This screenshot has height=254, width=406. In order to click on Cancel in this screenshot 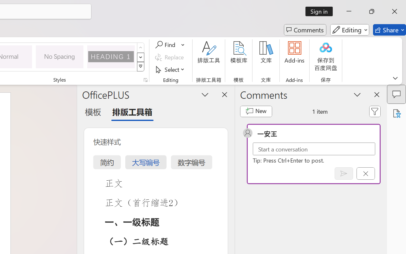, I will do `click(365, 173)`.